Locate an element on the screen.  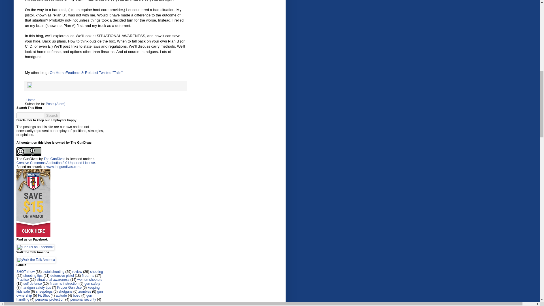
keeping kids safe is located at coordinates (58, 289).